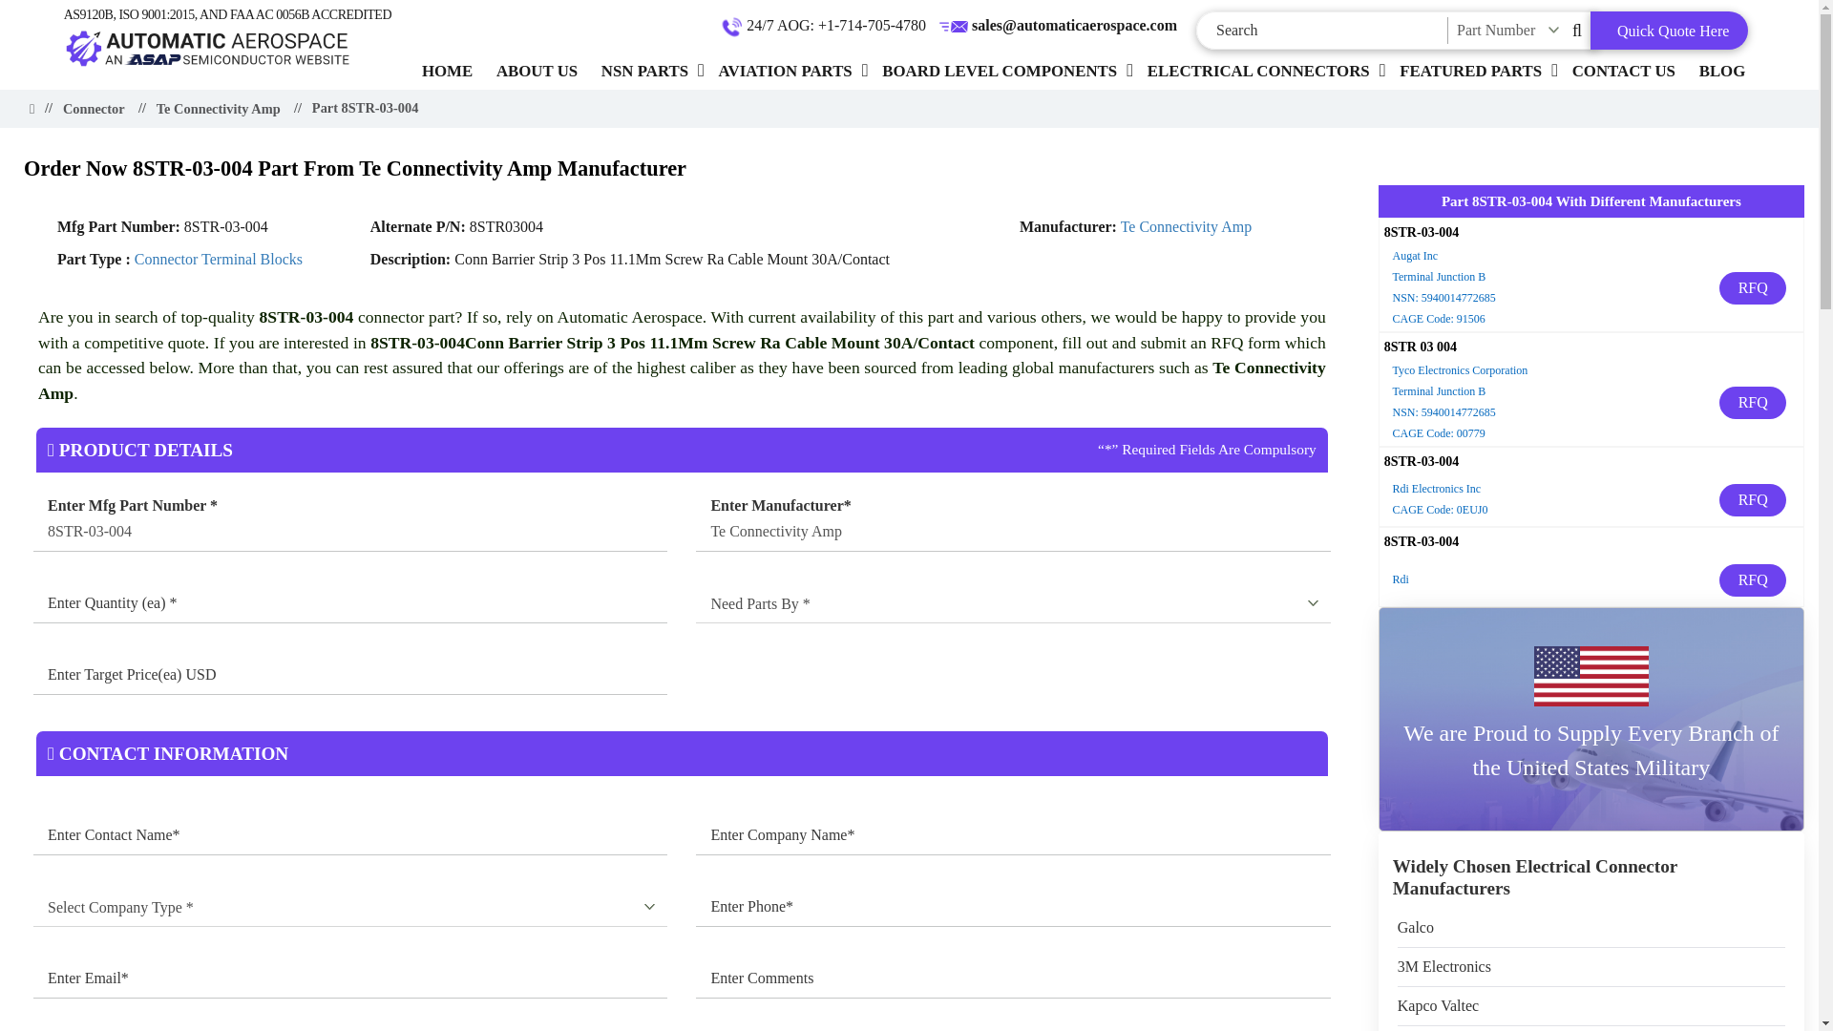 The width and height of the screenshot is (1833, 1031). I want to click on BOARD LEVEL COMPONENTS, so click(999, 71).